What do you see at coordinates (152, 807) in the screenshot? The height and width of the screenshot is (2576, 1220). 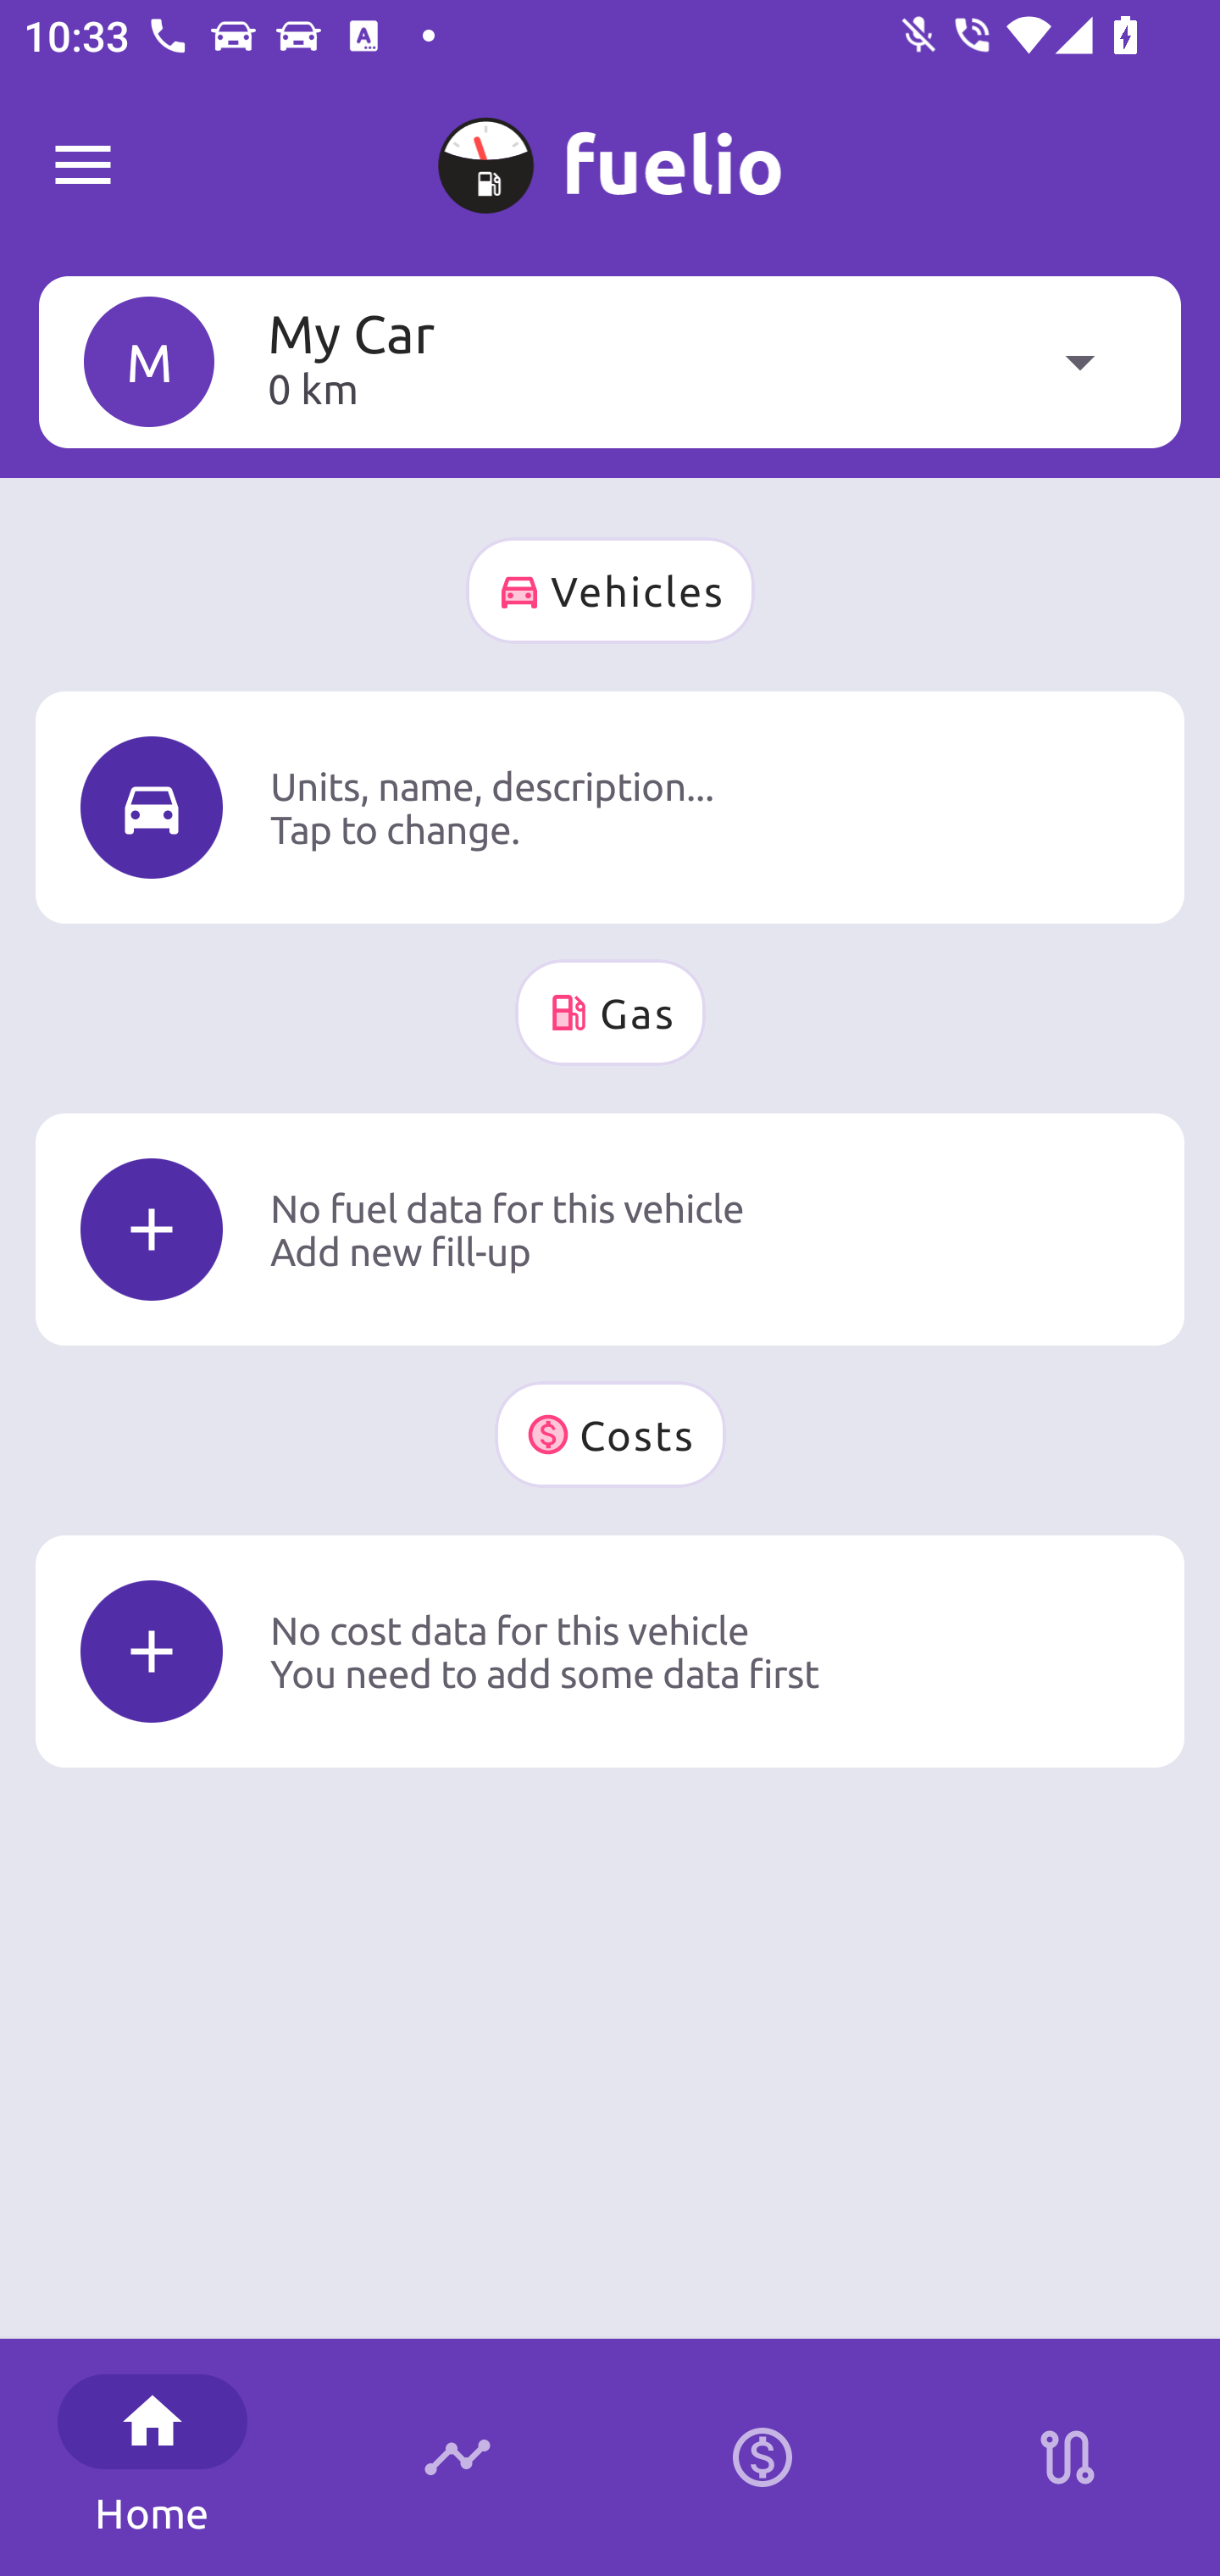 I see `Icon` at bounding box center [152, 807].